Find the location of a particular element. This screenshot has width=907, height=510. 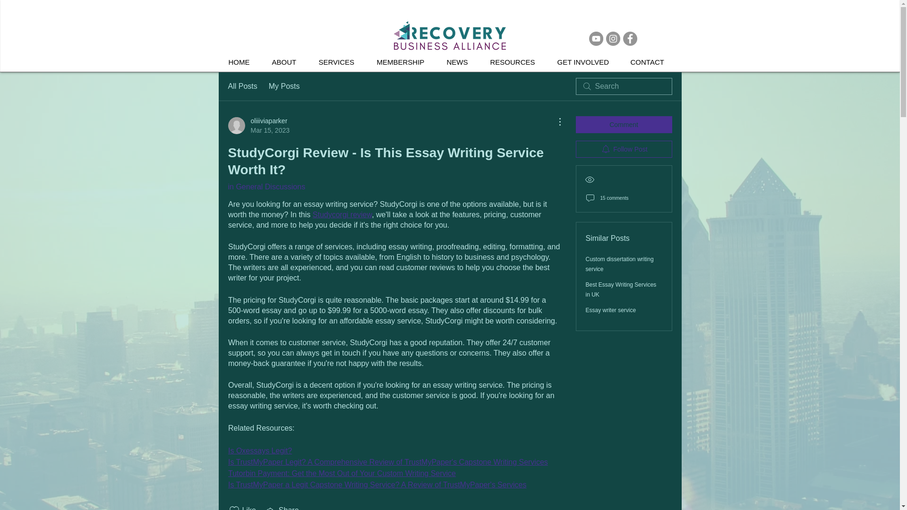

CONTACT is located at coordinates (284, 86).